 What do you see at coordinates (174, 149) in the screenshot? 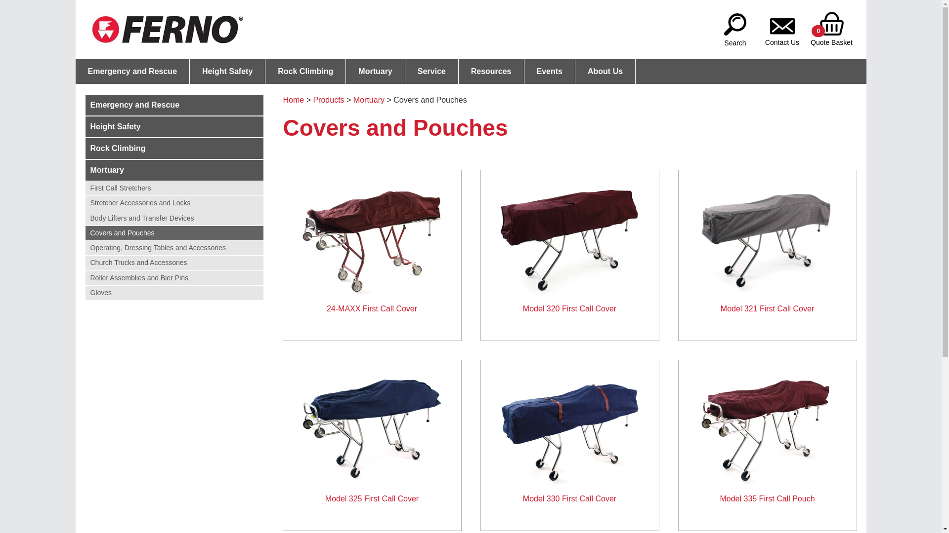
I see `Rock Climbing` at bounding box center [174, 149].